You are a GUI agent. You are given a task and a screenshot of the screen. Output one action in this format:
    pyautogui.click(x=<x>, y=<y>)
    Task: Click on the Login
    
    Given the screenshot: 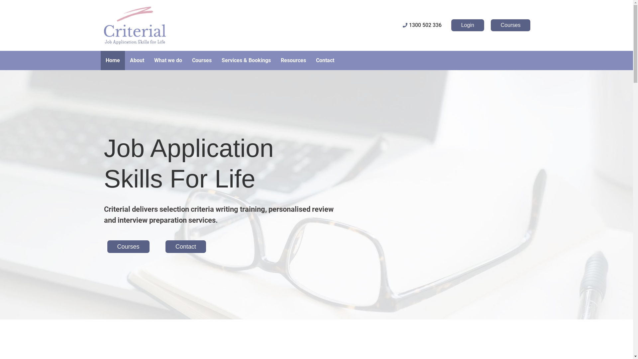 What is the action you would take?
    pyautogui.click(x=468, y=25)
    